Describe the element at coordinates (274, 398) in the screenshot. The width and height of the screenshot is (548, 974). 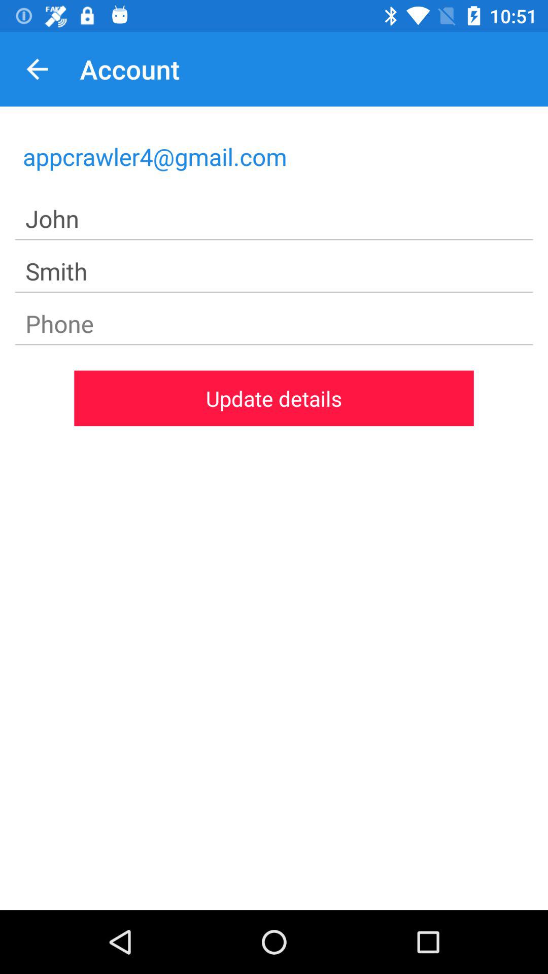
I see `choose icon at the center` at that location.